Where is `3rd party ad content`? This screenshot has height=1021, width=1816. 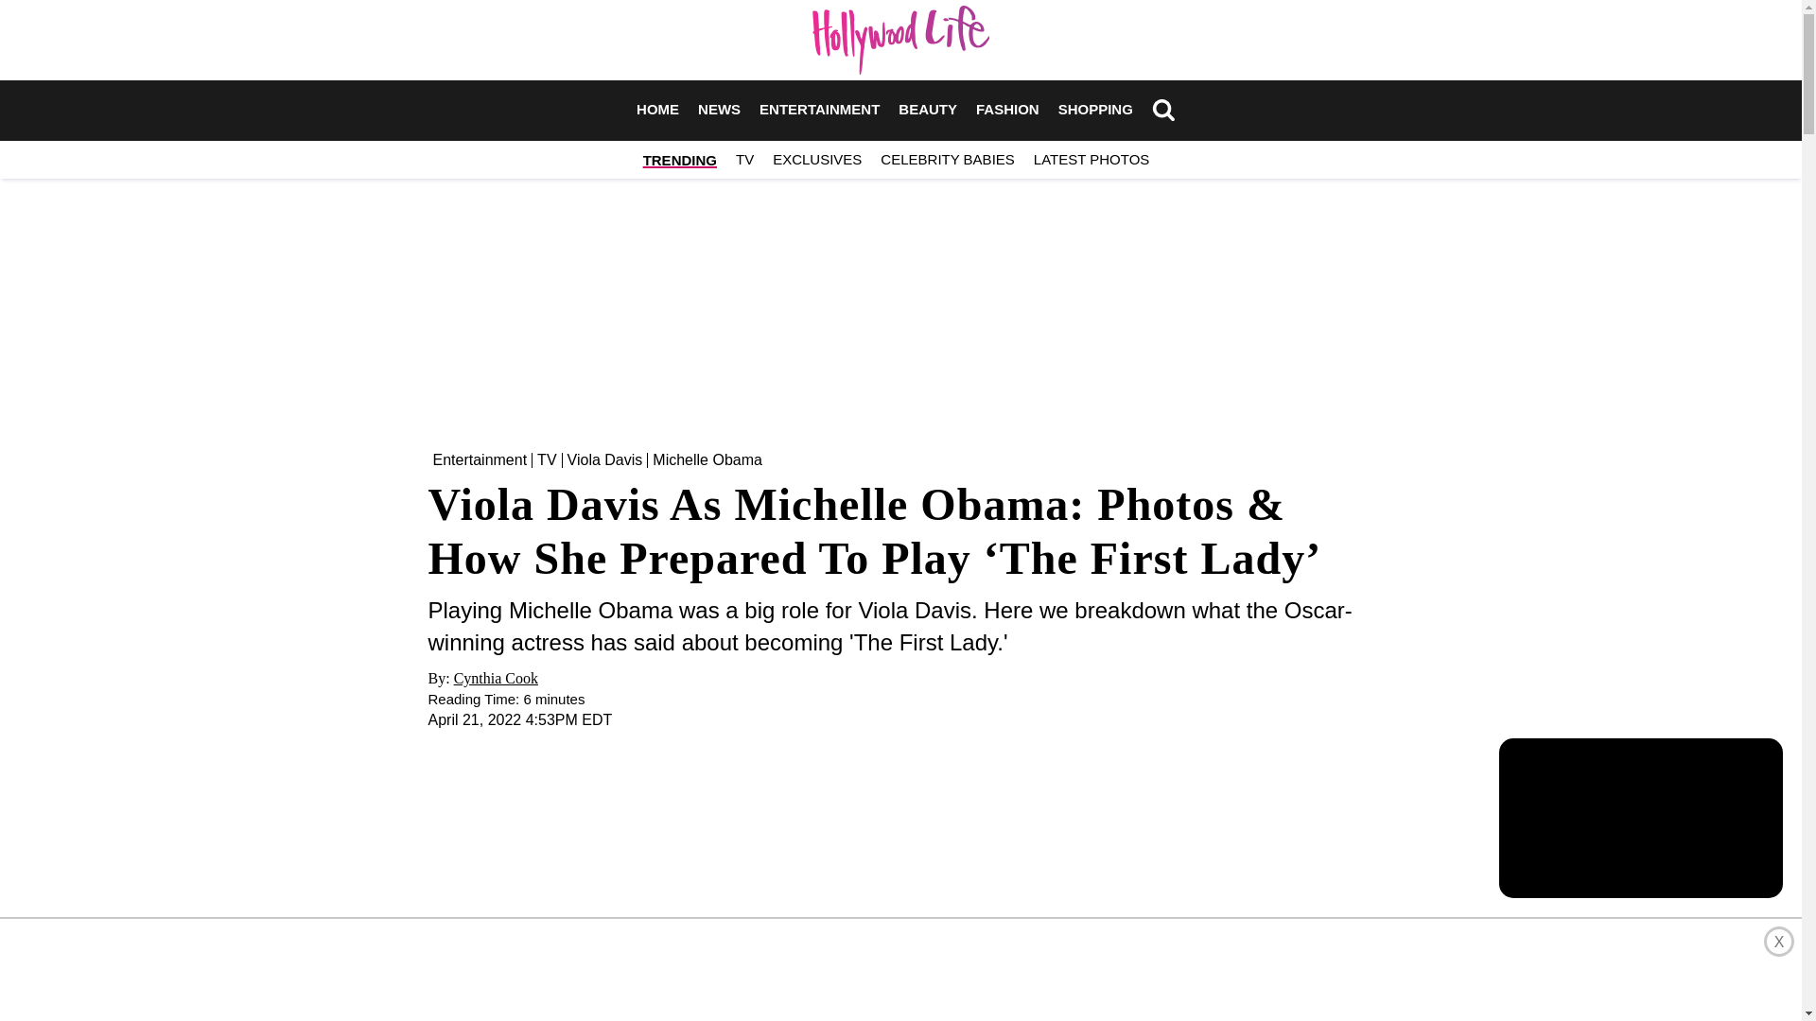 3rd party ad content is located at coordinates (899, 306).